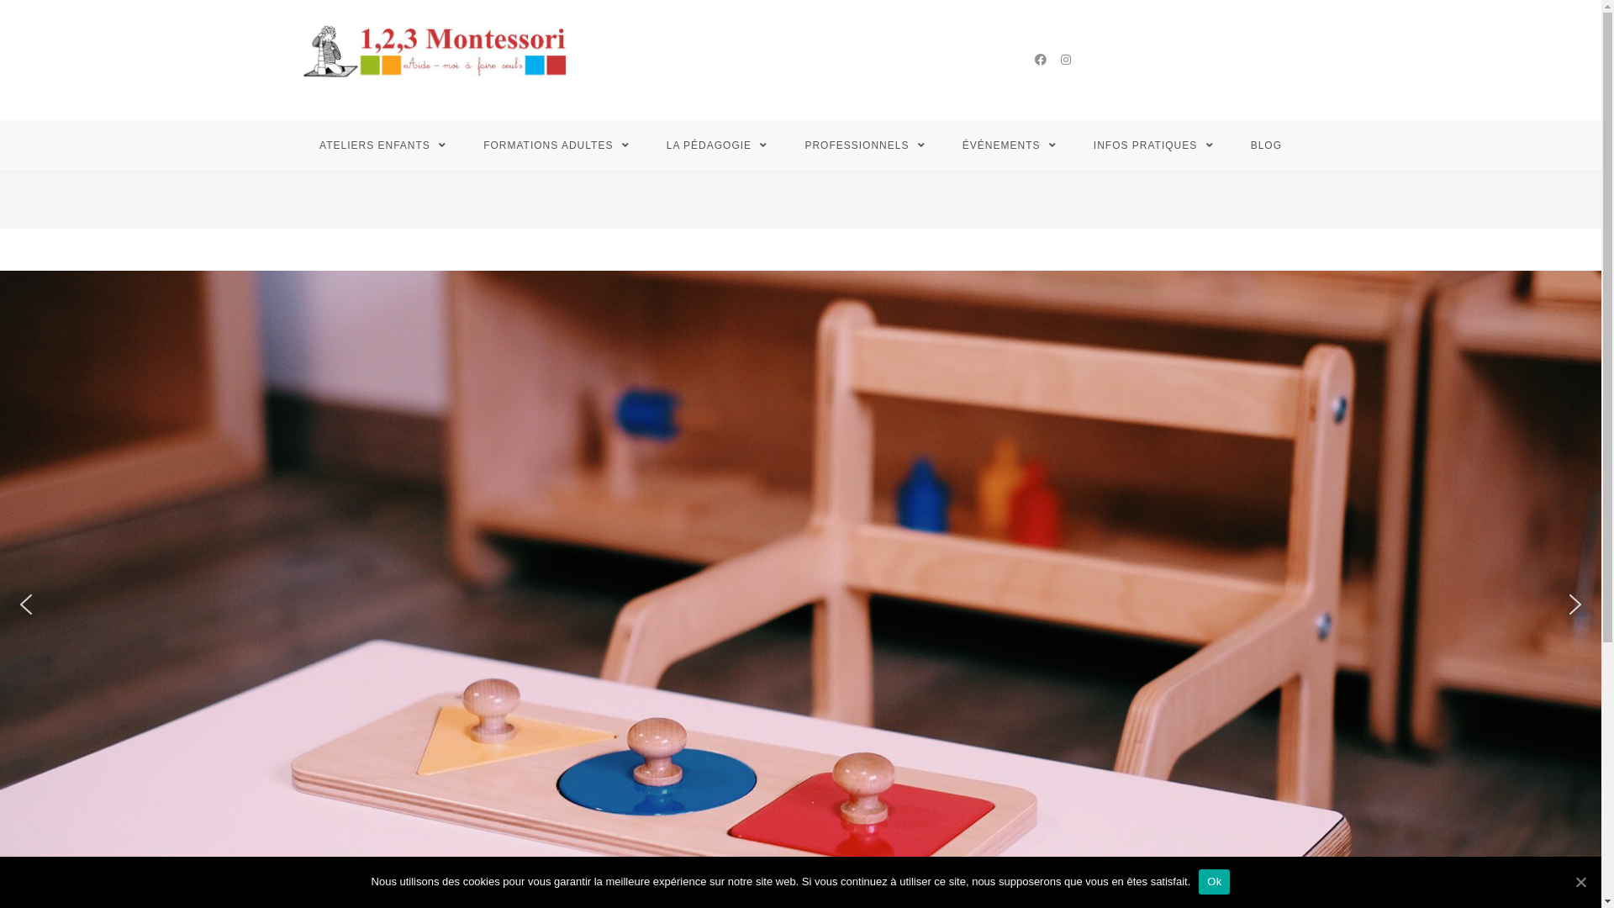 The height and width of the screenshot is (908, 1614). Describe the element at coordinates (1153, 145) in the screenshot. I see `INFOS PRATIQUES` at that location.